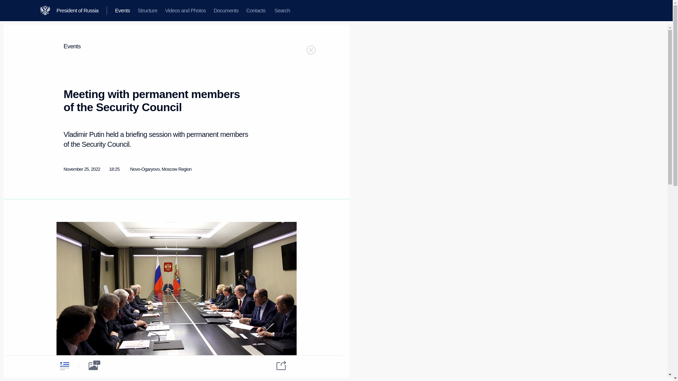  What do you see at coordinates (256, 11) in the screenshot?
I see `Contacts` at bounding box center [256, 11].